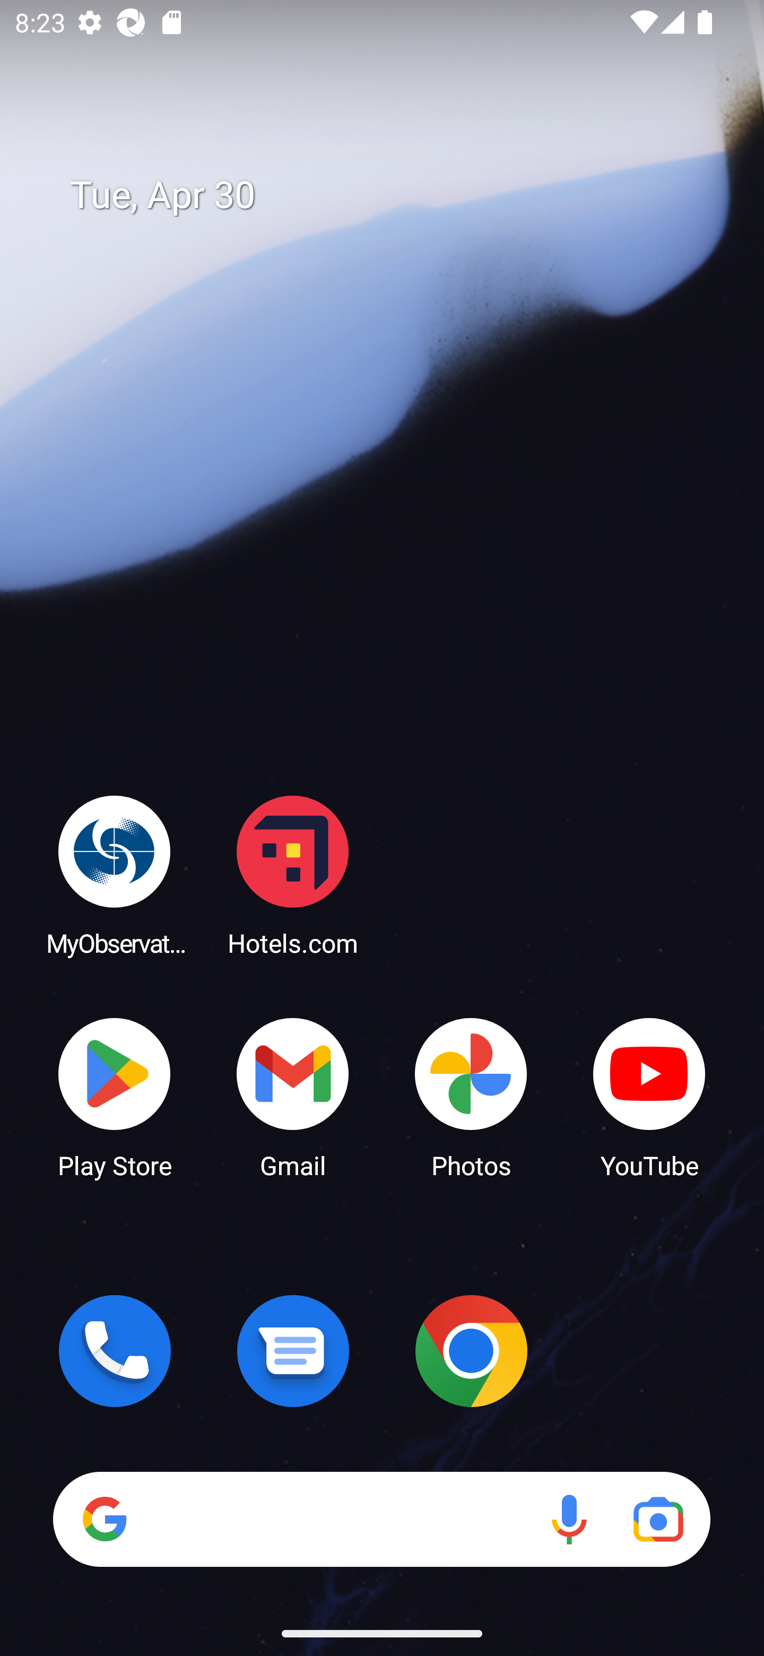 The height and width of the screenshot is (1656, 764). What do you see at coordinates (115, 1097) in the screenshot?
I see `Play Store` at bounding box center [115, 1097].